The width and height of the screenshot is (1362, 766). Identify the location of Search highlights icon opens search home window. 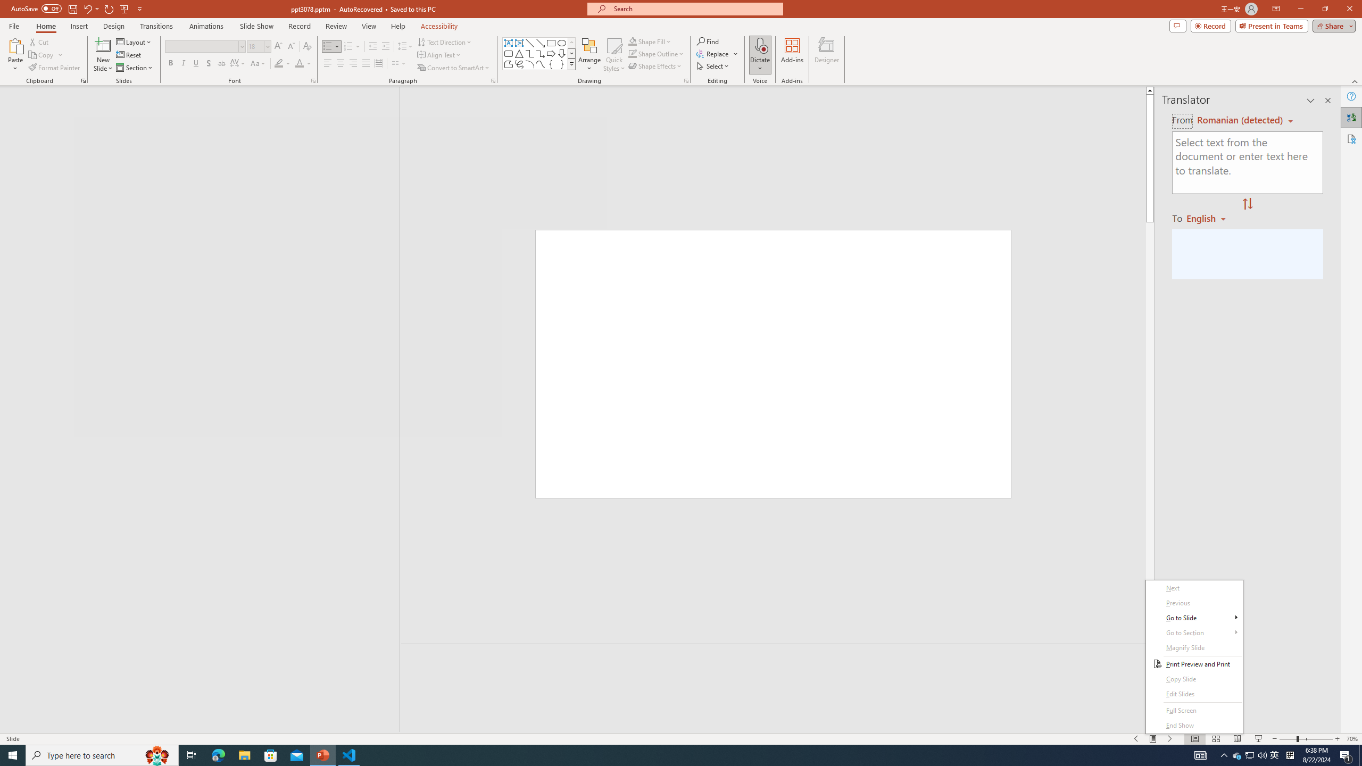
(157, 755).